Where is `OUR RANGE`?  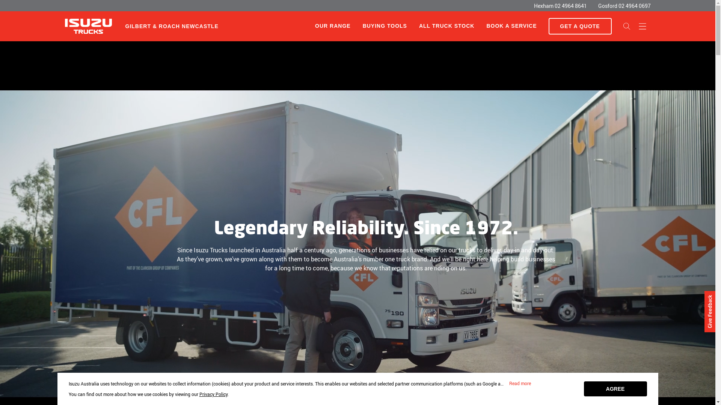
OUR RANGE is located at coordinates (333, 26).